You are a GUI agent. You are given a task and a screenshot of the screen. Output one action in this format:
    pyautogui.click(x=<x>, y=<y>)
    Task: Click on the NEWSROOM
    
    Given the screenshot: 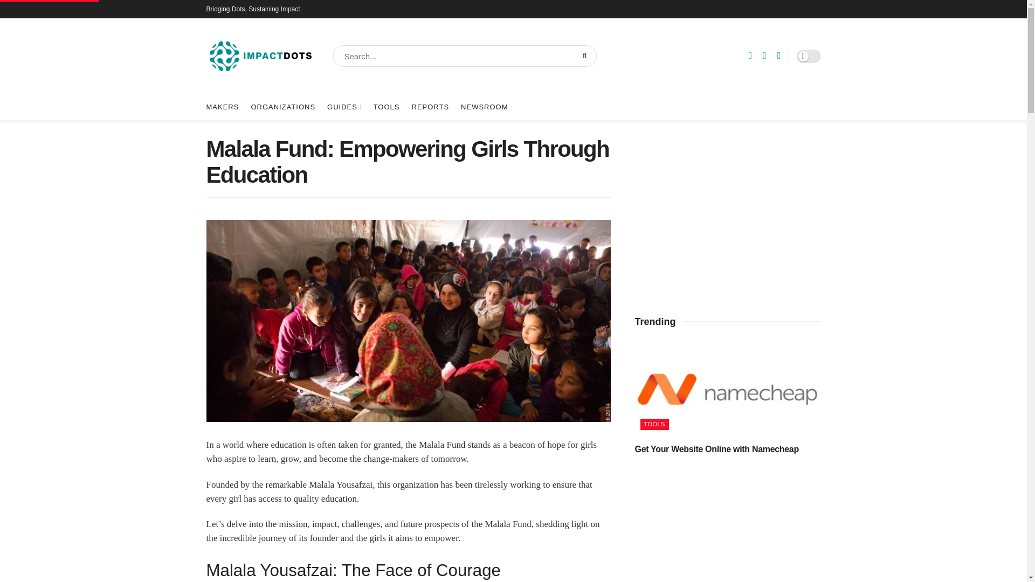 What is the action you would take?
    pyautogui.click(x=484, y=107)
    